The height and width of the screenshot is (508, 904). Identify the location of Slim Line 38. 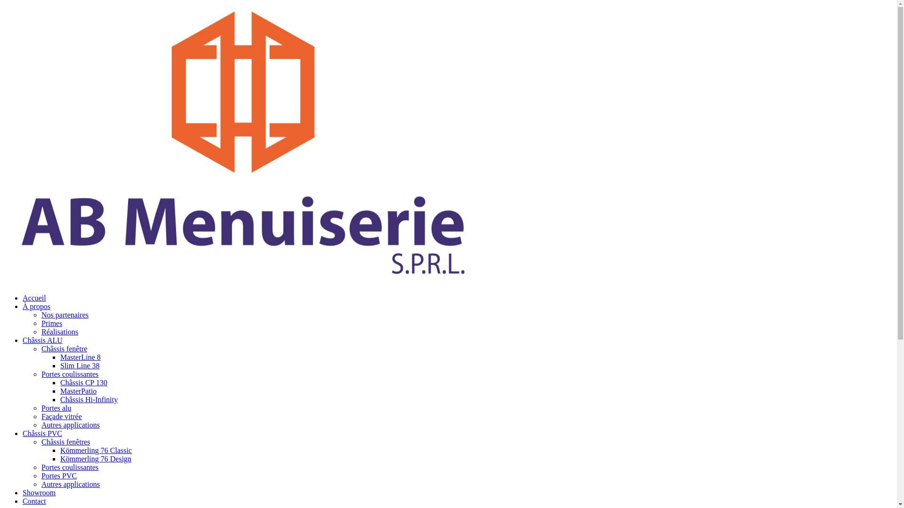
(80, 366).